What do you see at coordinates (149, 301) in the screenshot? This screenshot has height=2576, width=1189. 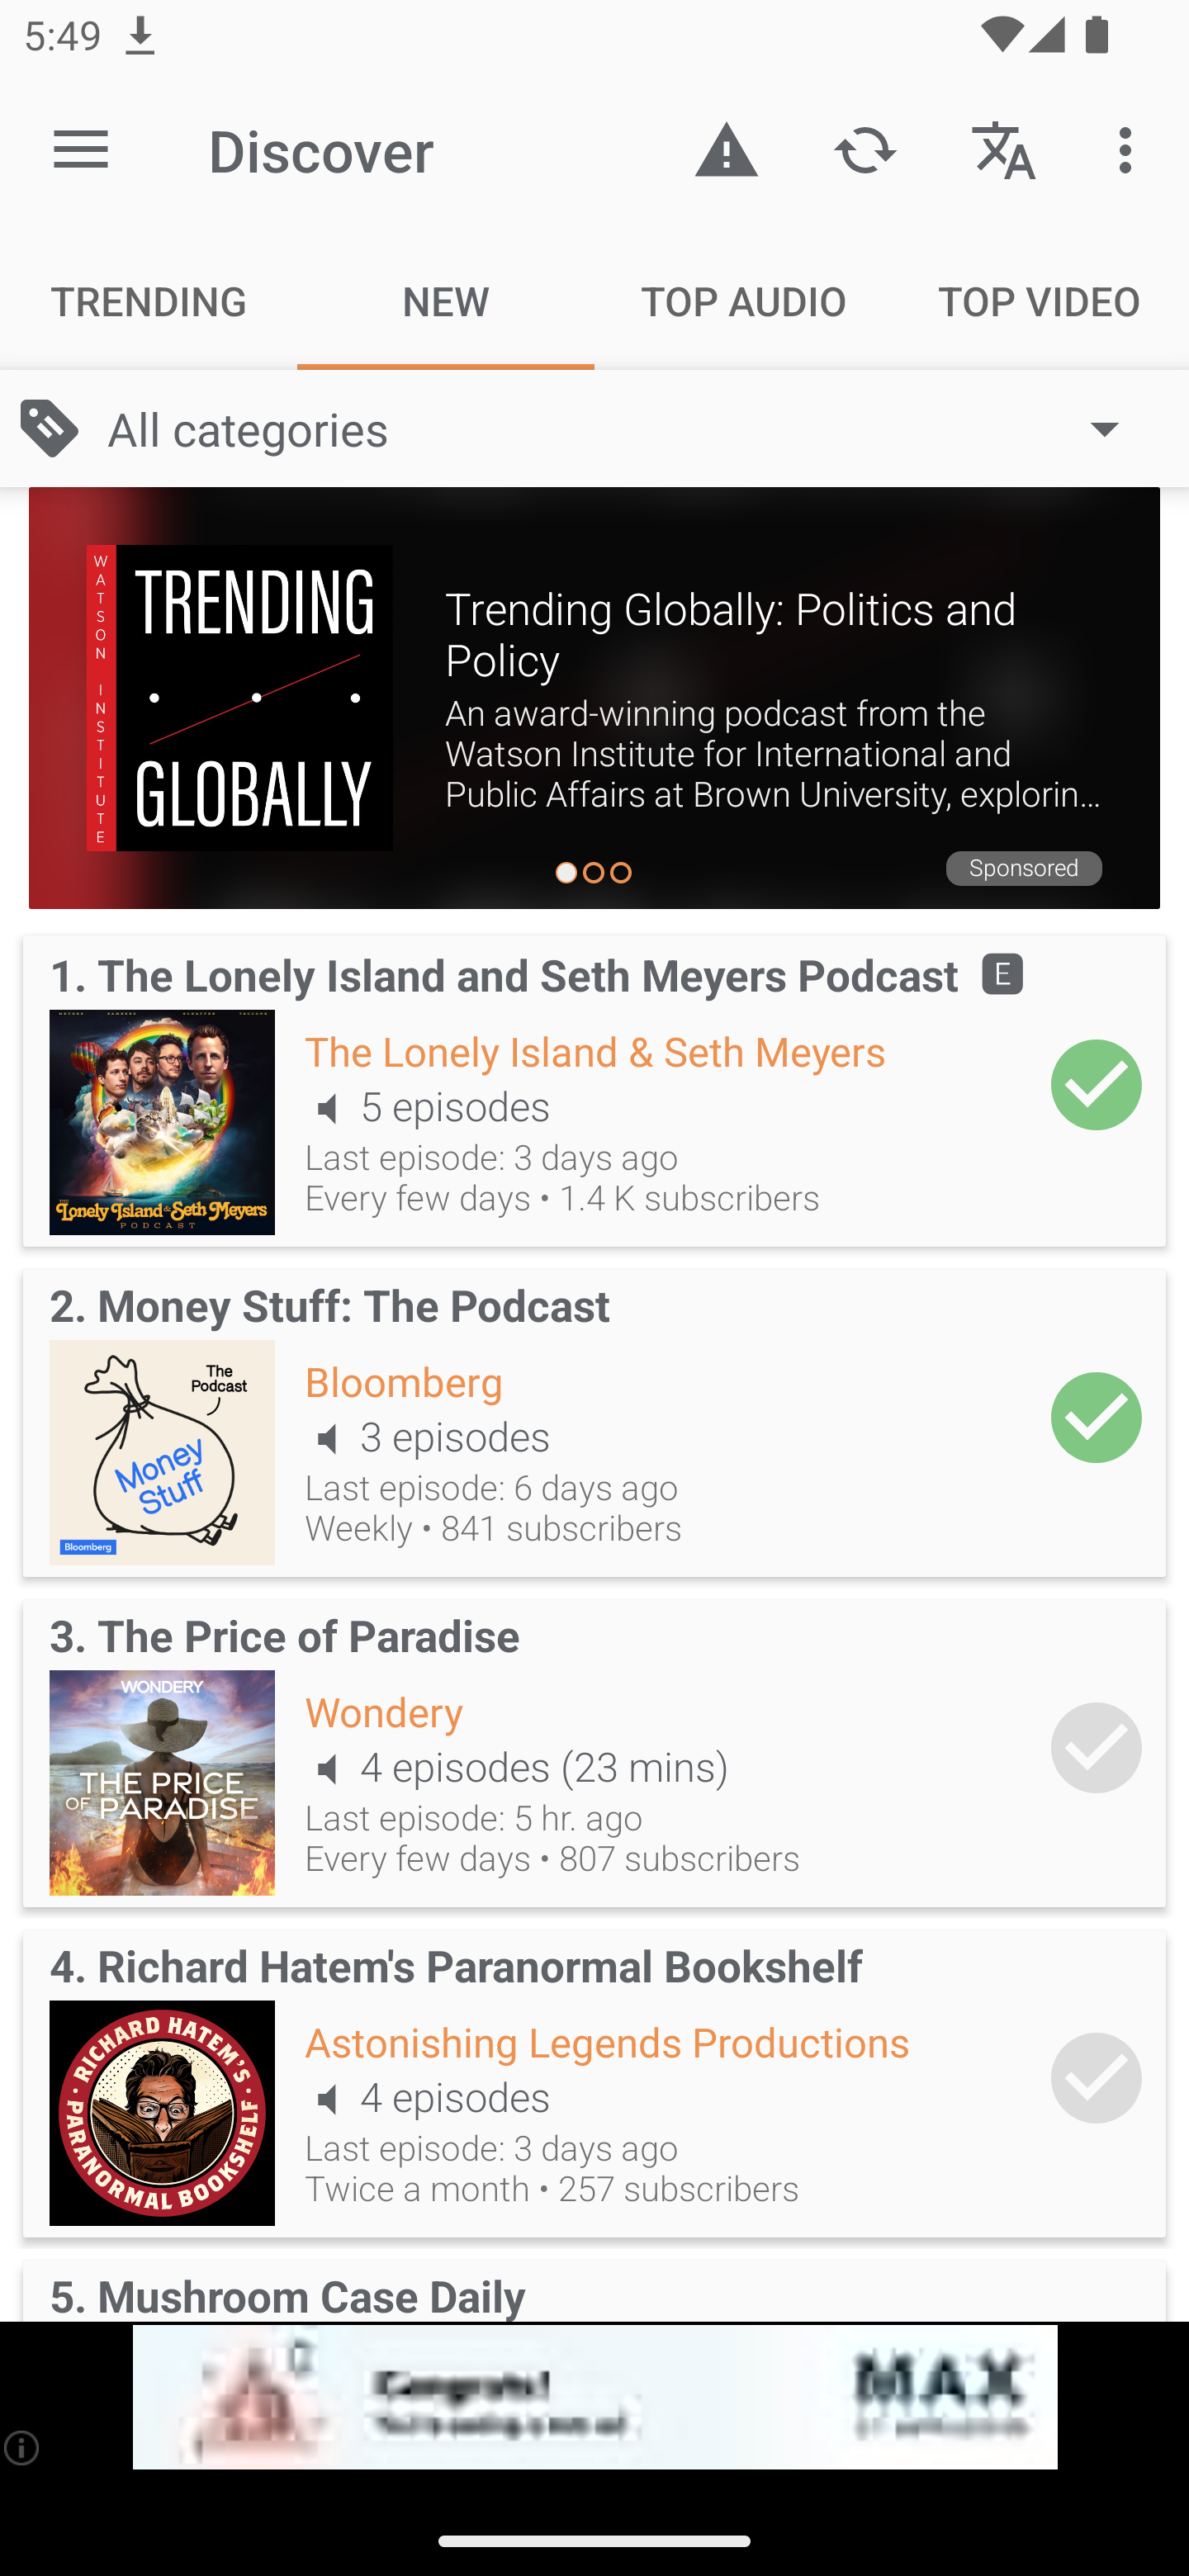 I see `Trending TRENDING` at bounding box center [149, 301].